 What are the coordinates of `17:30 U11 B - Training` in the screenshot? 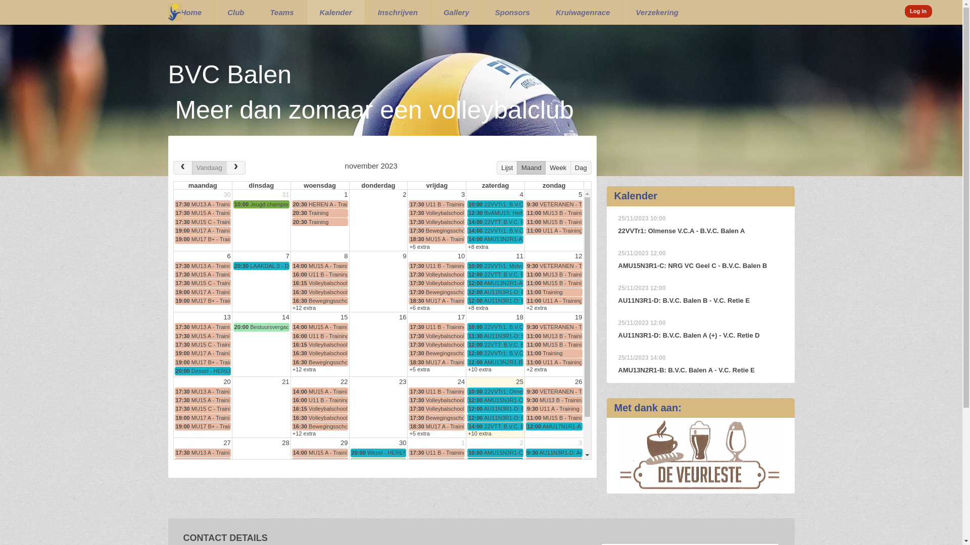 It's located at (437, 452).